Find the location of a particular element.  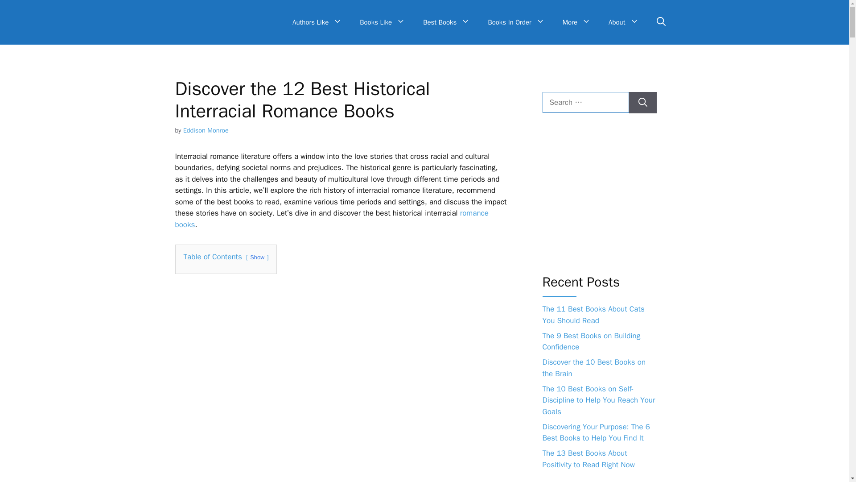

Authors Like is located at coordinates (317, 22).